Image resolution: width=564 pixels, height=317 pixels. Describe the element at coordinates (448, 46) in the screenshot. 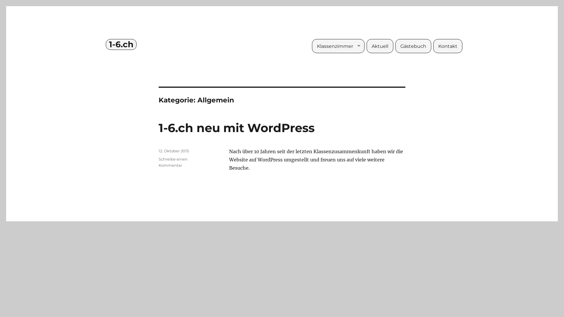

I see `Kontakt` at that location.